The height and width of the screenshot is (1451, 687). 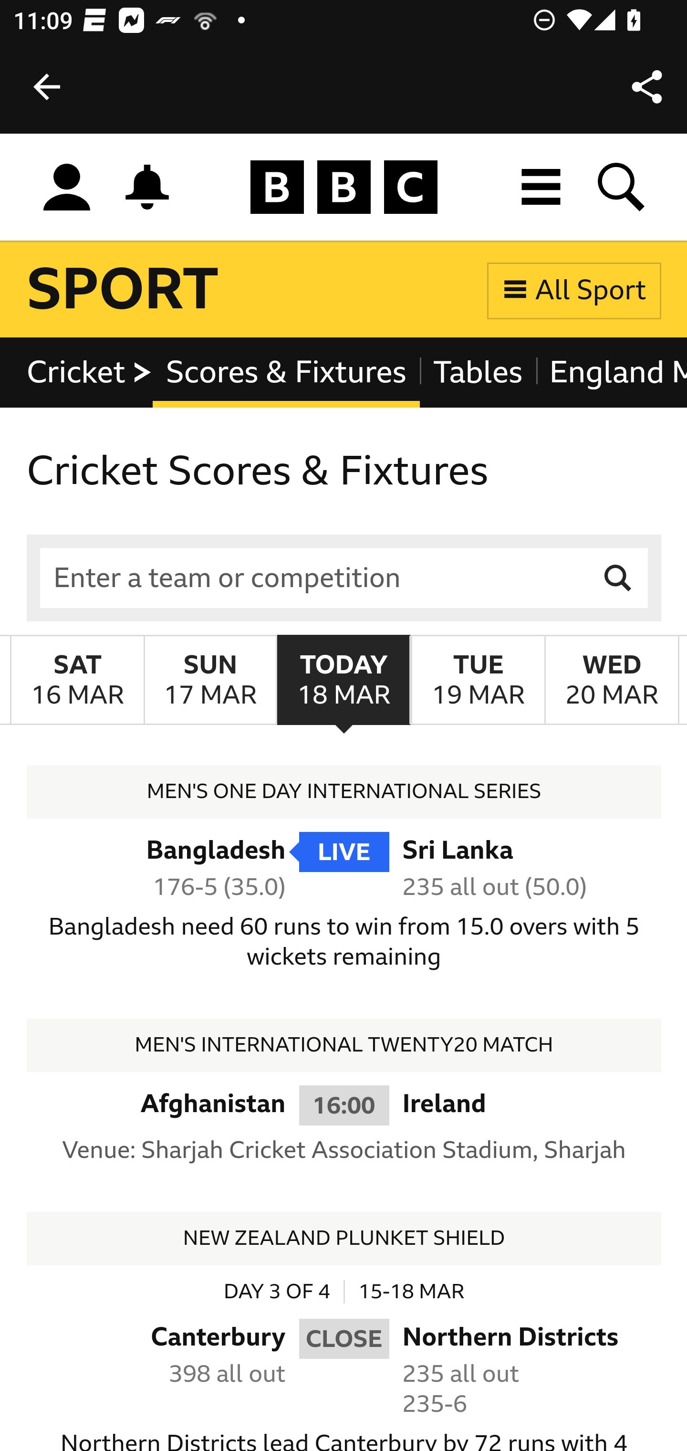 I want to click on Back, so click(x=47, y=87).